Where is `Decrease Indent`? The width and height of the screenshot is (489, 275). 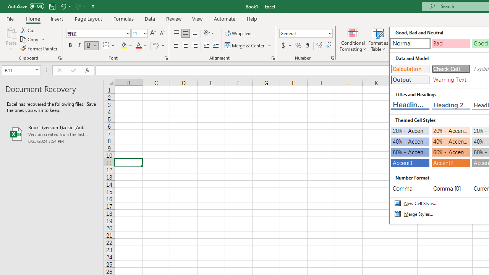 Decrease Indent is located at coordinates (206, 46).